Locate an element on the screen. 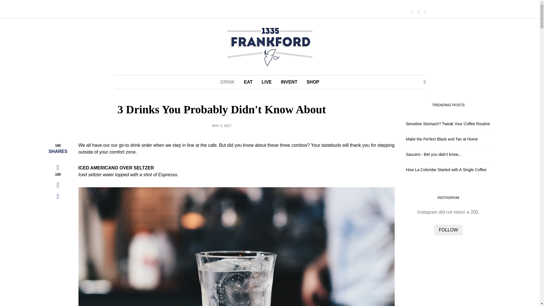 The height and width of the screenshot is (306, 544). DRINK is located at coordinates (228, 82).